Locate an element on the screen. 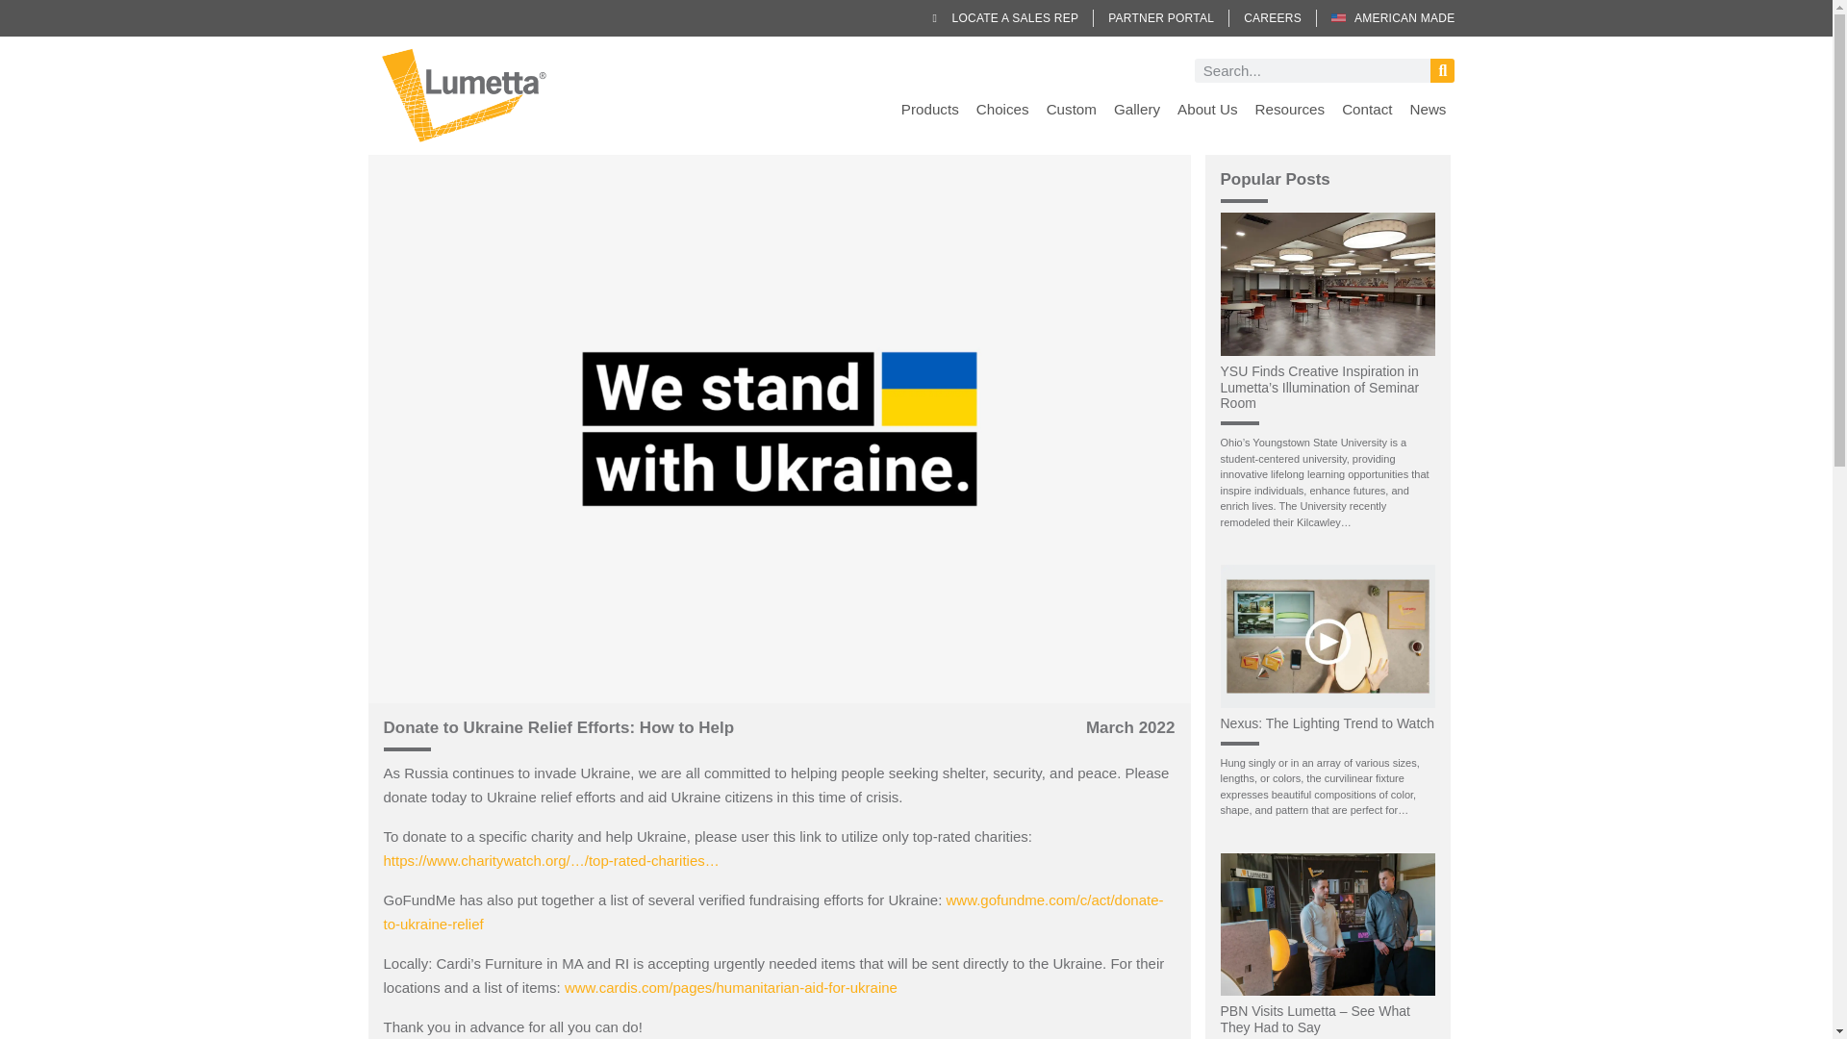 The height and width of the screenshot is (1039, 1847). Products is located at coordinates (929, 110).